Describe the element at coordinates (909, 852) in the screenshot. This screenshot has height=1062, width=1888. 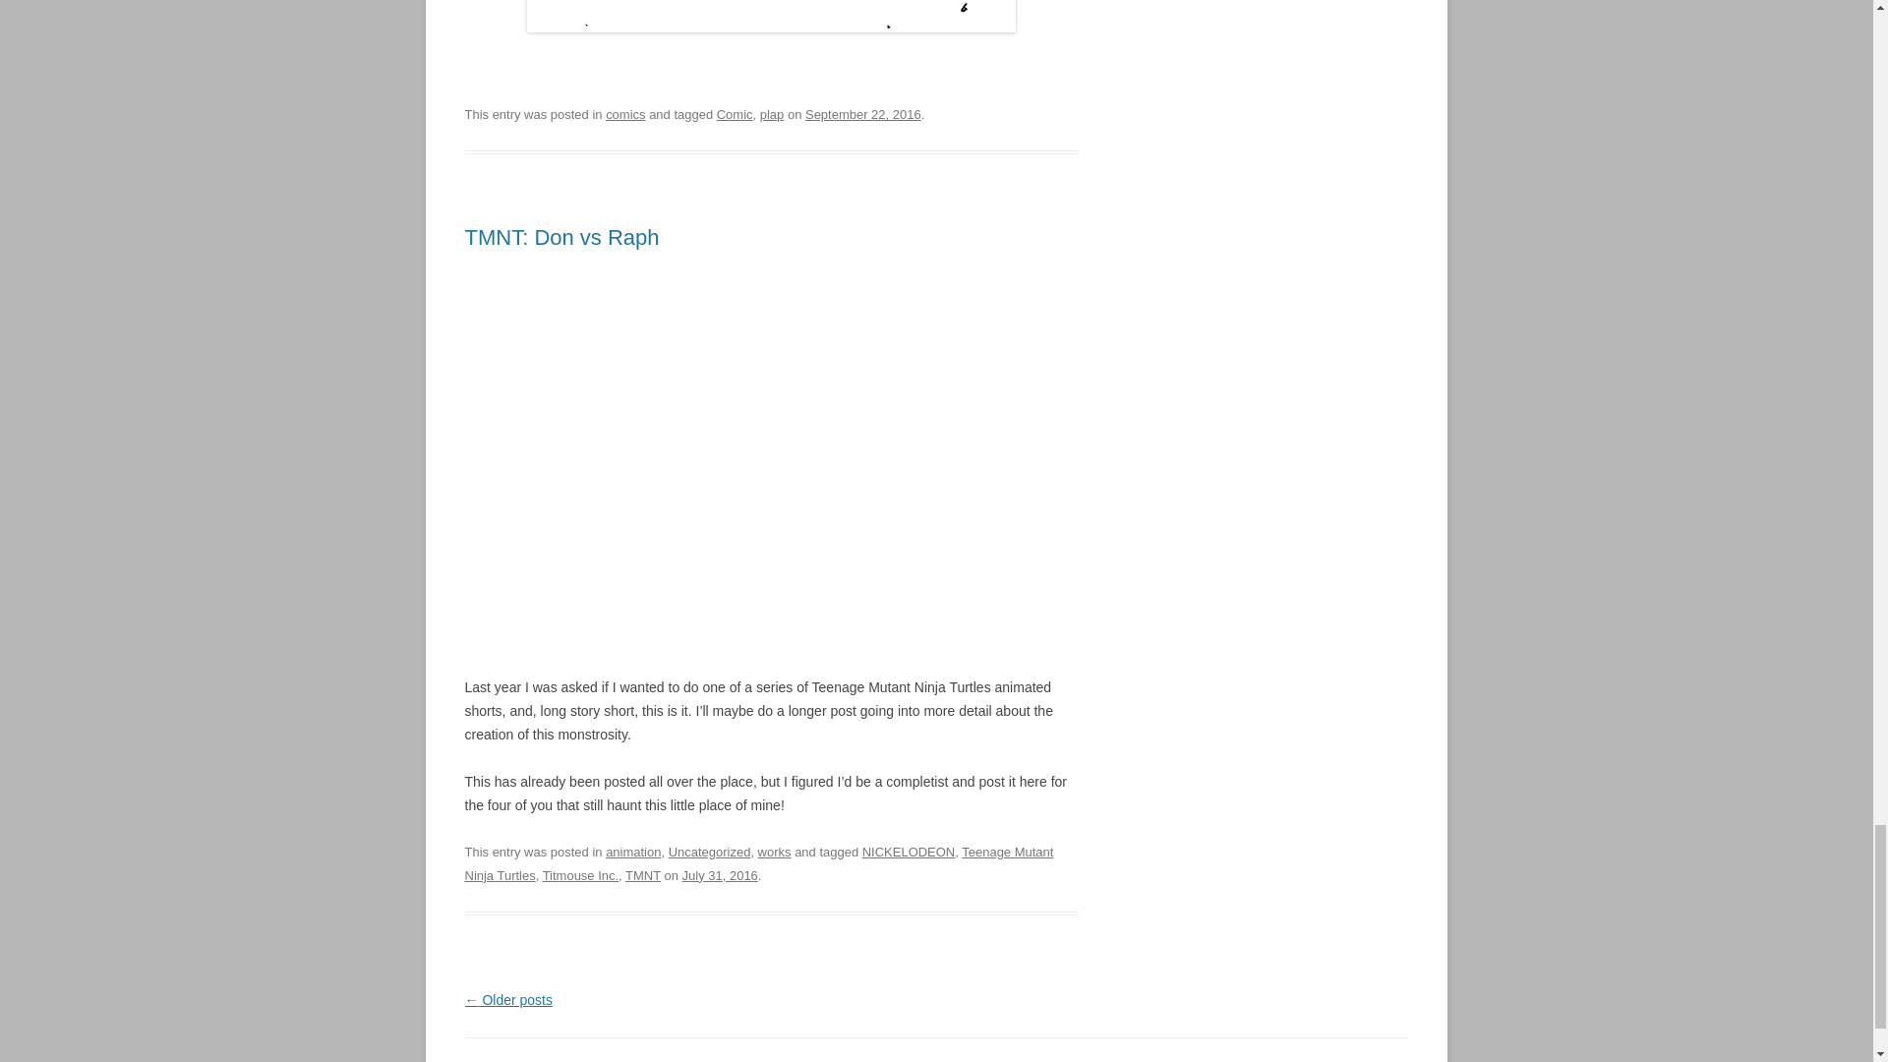
I see `NICKELODEON` at that location.